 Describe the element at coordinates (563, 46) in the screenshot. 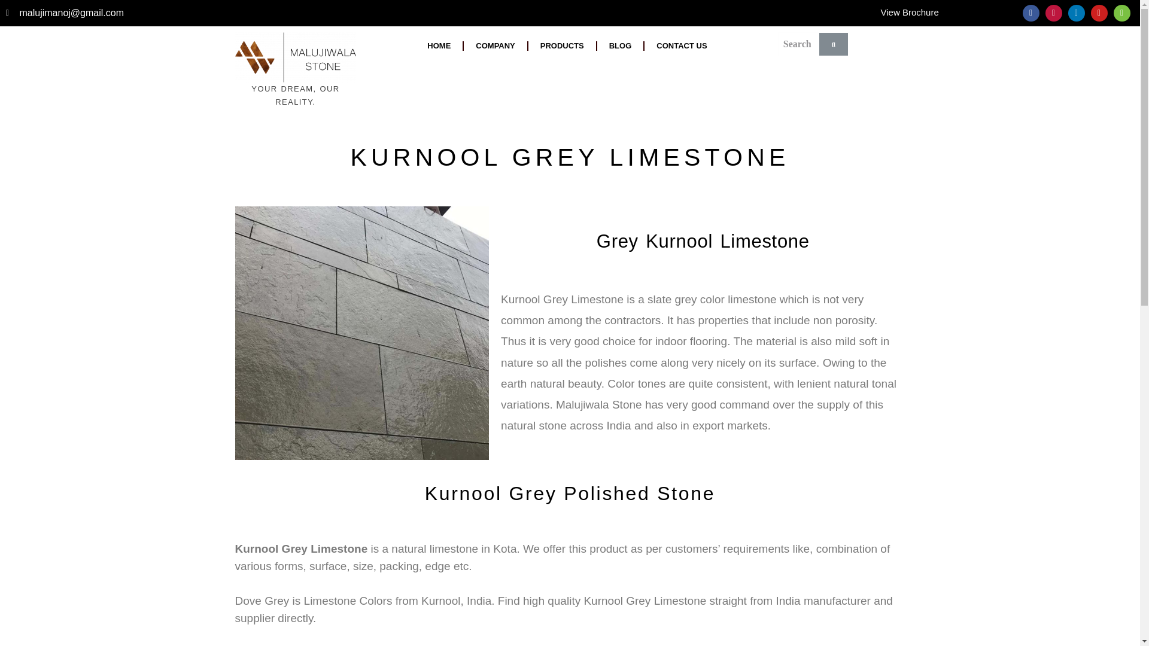

I see `PRODUCTS` at that location.